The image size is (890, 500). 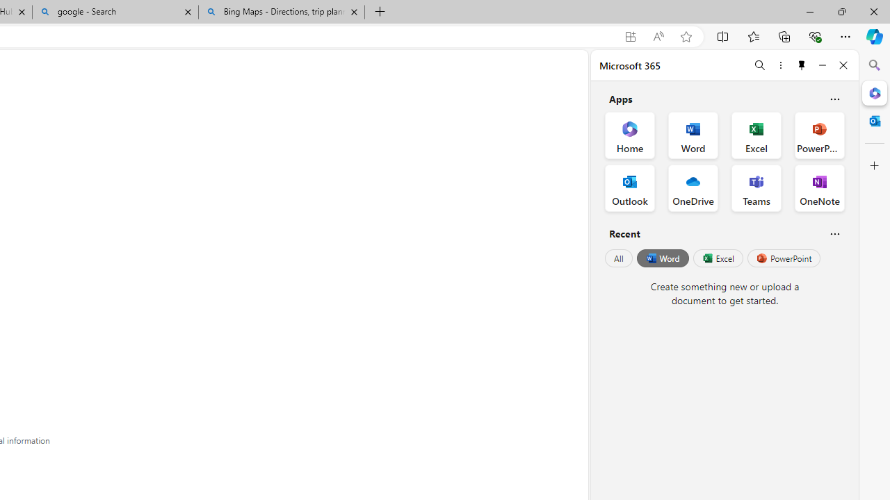 What do you see at coordinates (875, 65) in the screenshot?
I see `Search` at bounding box center [875, 65].